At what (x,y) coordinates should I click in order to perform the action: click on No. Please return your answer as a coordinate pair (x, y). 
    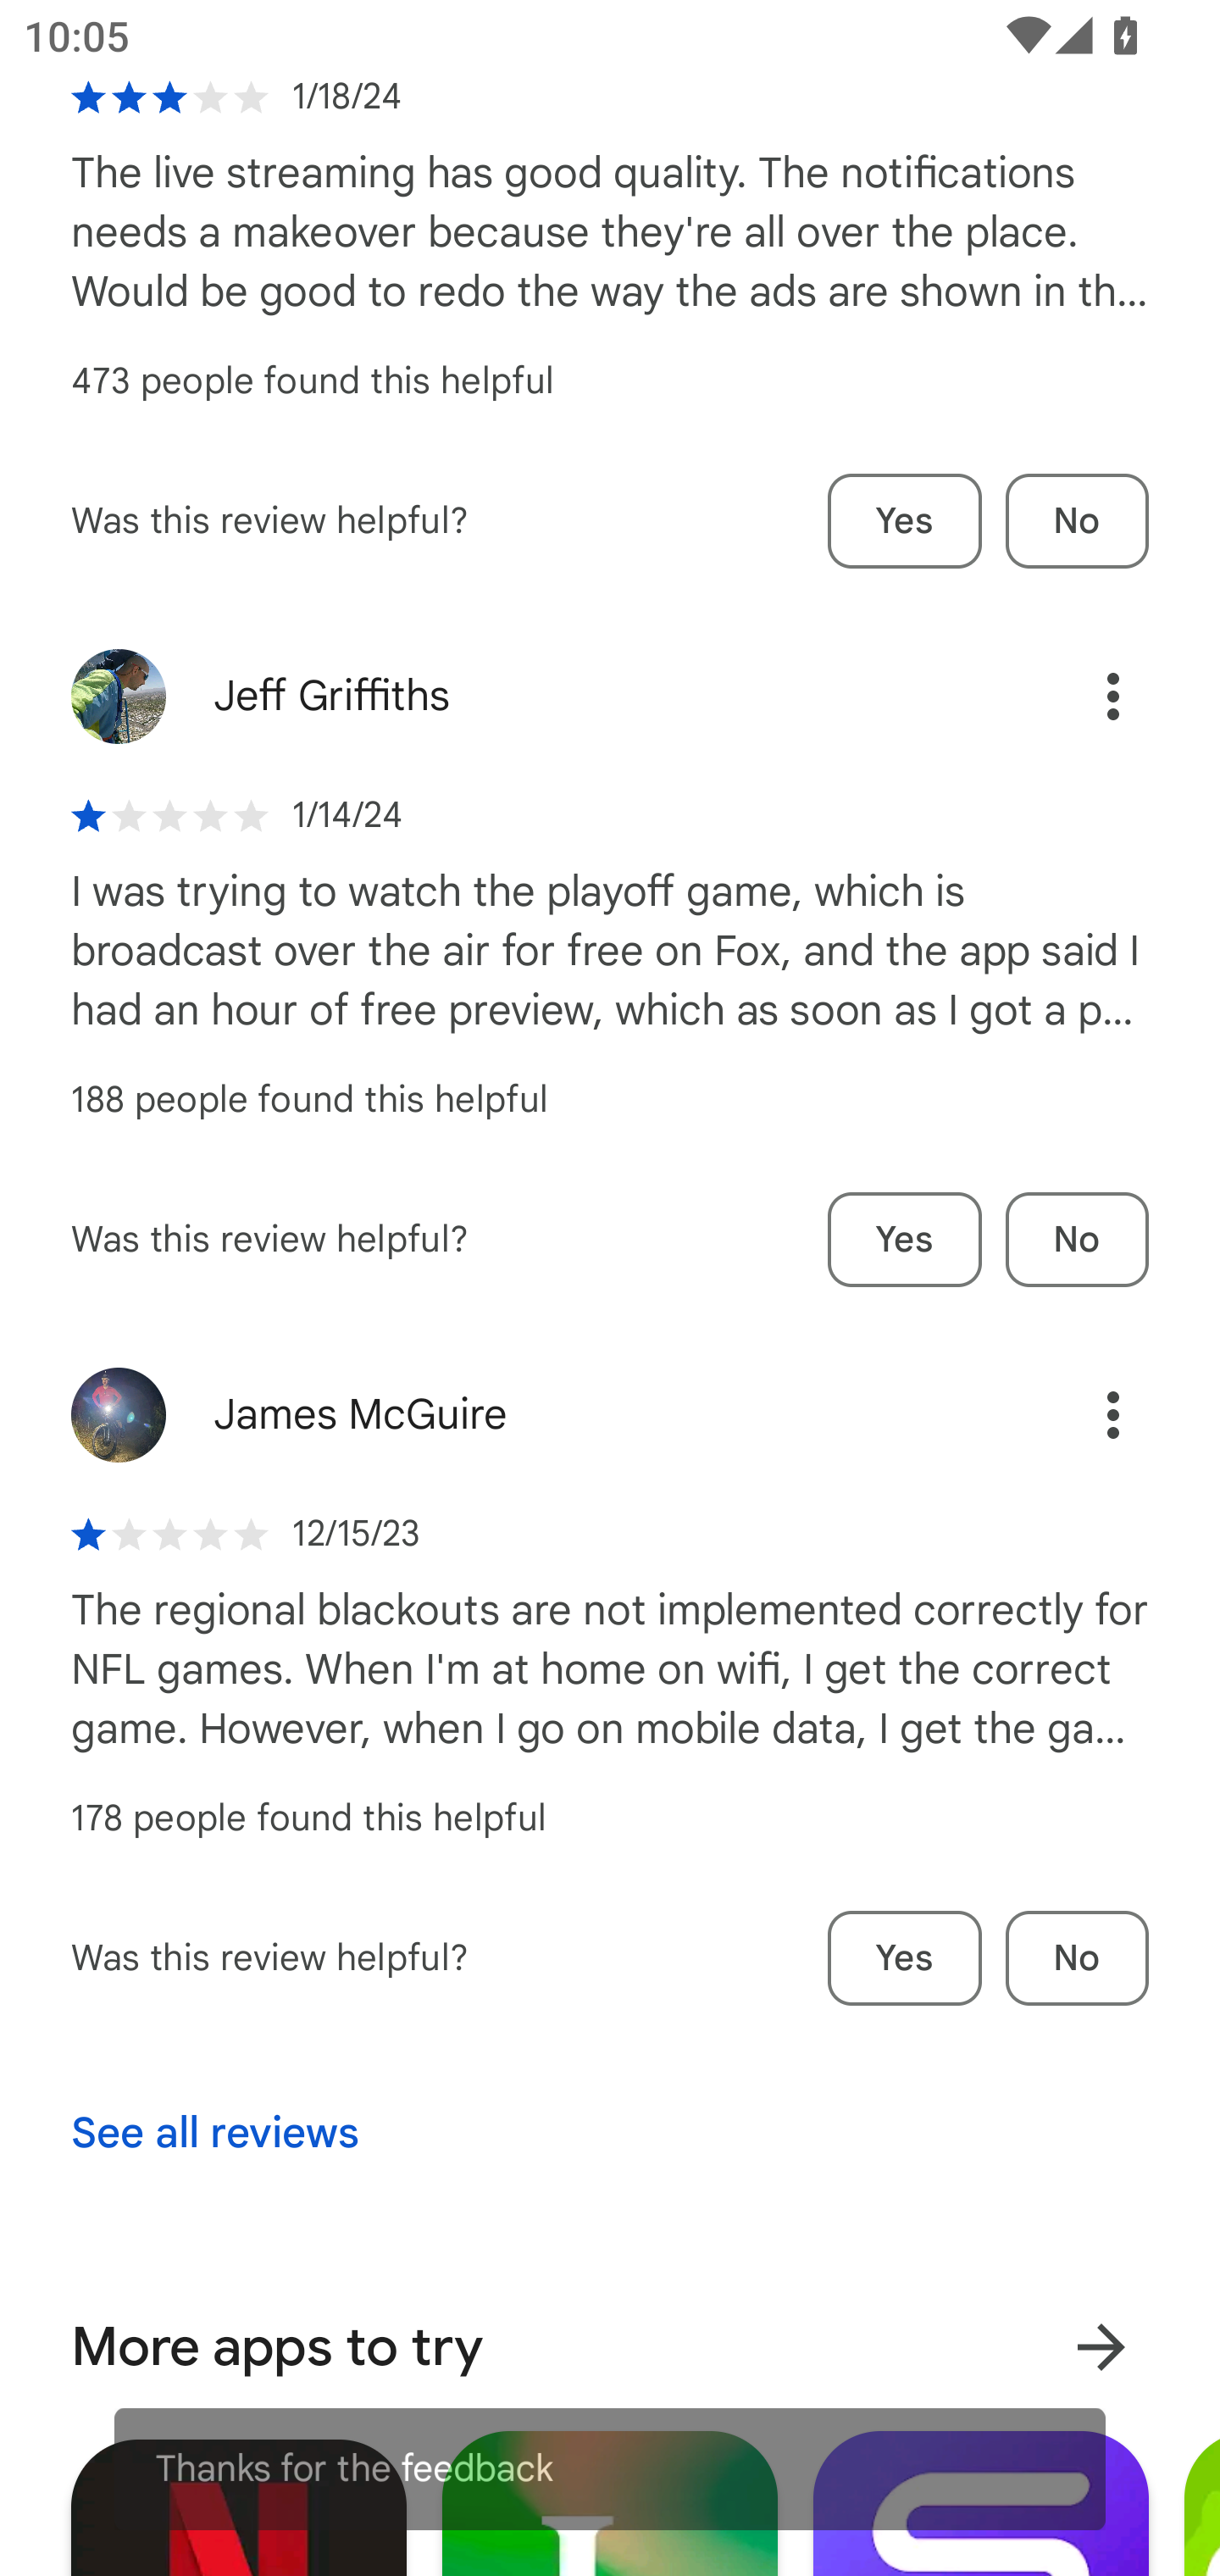
    Looking at the image, I should click on (1077, 1241).